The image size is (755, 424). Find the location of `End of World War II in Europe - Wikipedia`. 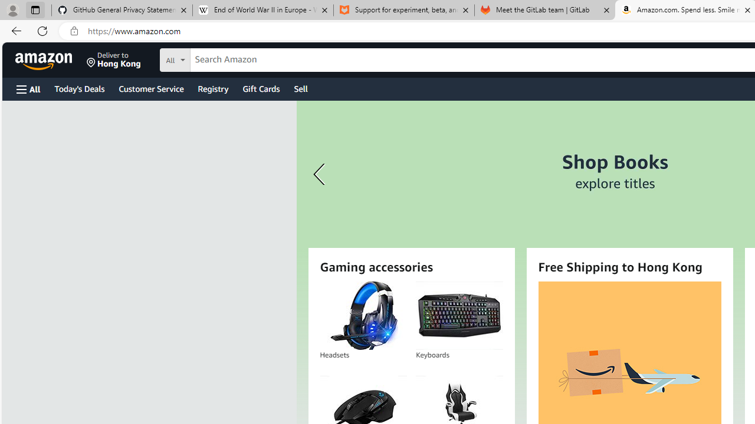

End of World War II in Europe - Wikipedia is located at coordinates (262, 11).